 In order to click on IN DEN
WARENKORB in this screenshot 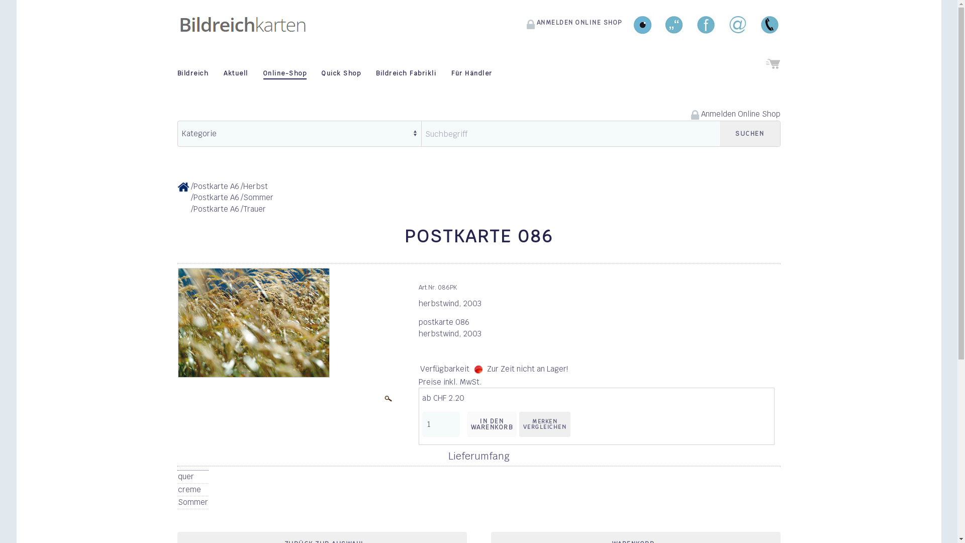, I will do `click(492, 424)`.